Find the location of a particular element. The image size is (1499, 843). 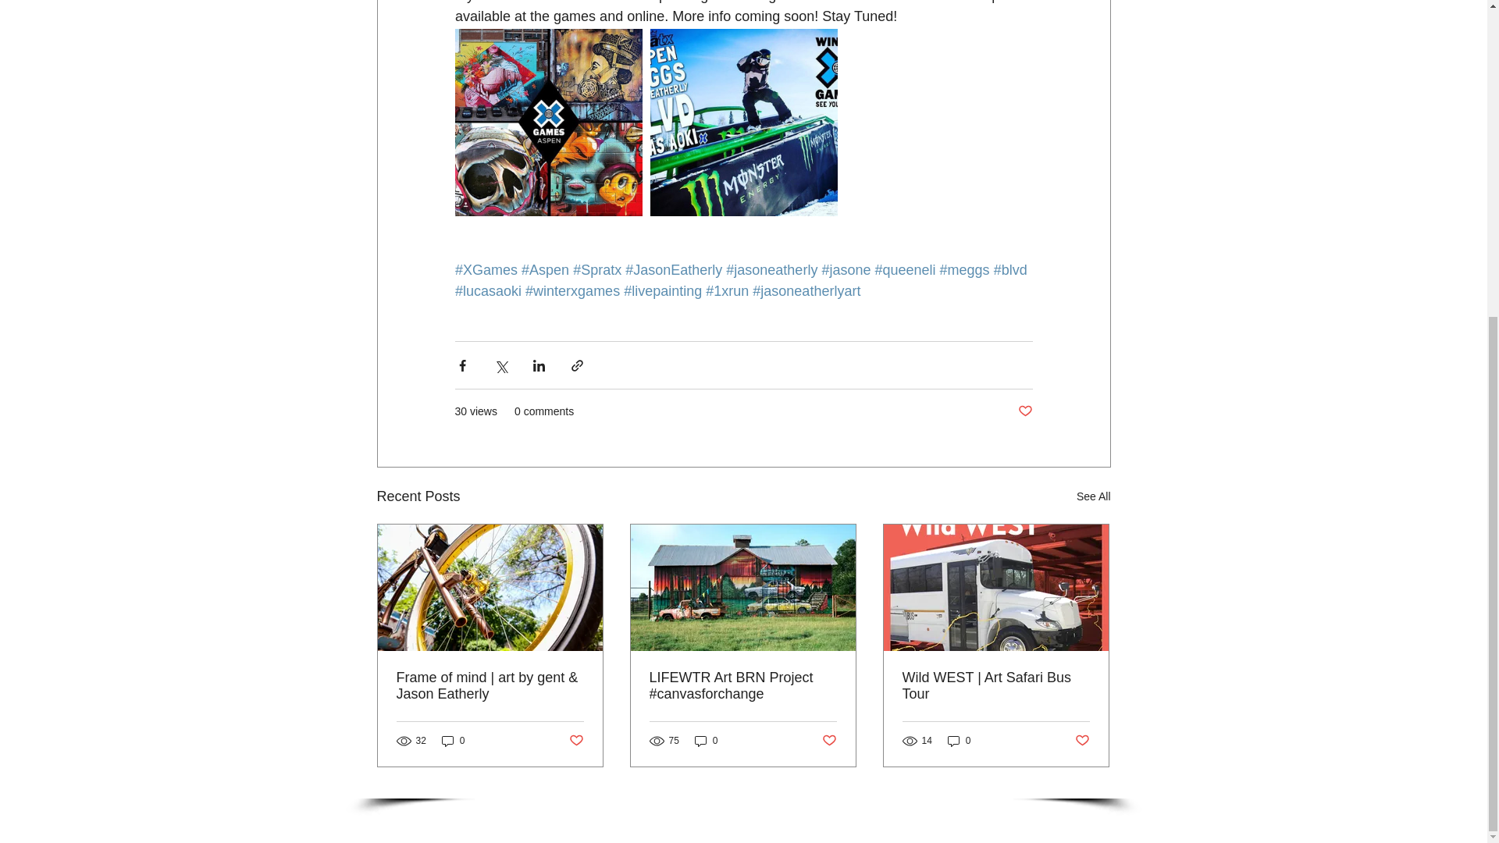

See All is located at coordinates (1093, 496).